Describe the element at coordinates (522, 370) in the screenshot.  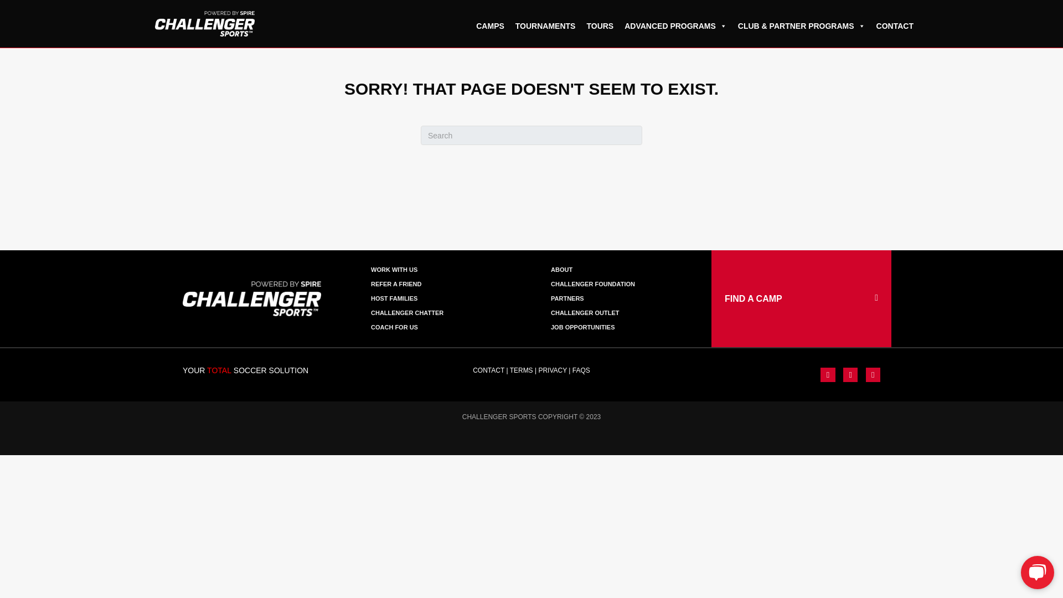
I see `TERMS` at that location.